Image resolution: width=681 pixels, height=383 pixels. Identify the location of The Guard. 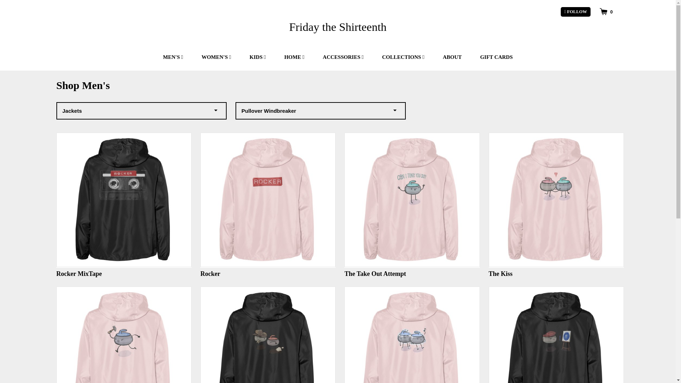
(268, 335).